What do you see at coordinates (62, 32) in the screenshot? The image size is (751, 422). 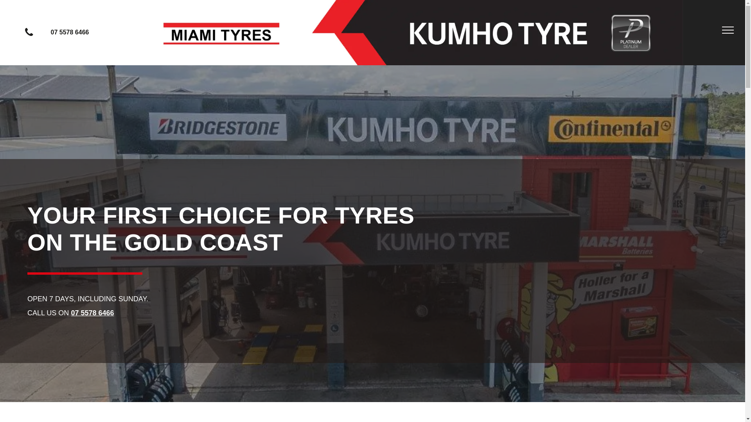 I see `07 5578 6466` at bounding box center [62, 32].